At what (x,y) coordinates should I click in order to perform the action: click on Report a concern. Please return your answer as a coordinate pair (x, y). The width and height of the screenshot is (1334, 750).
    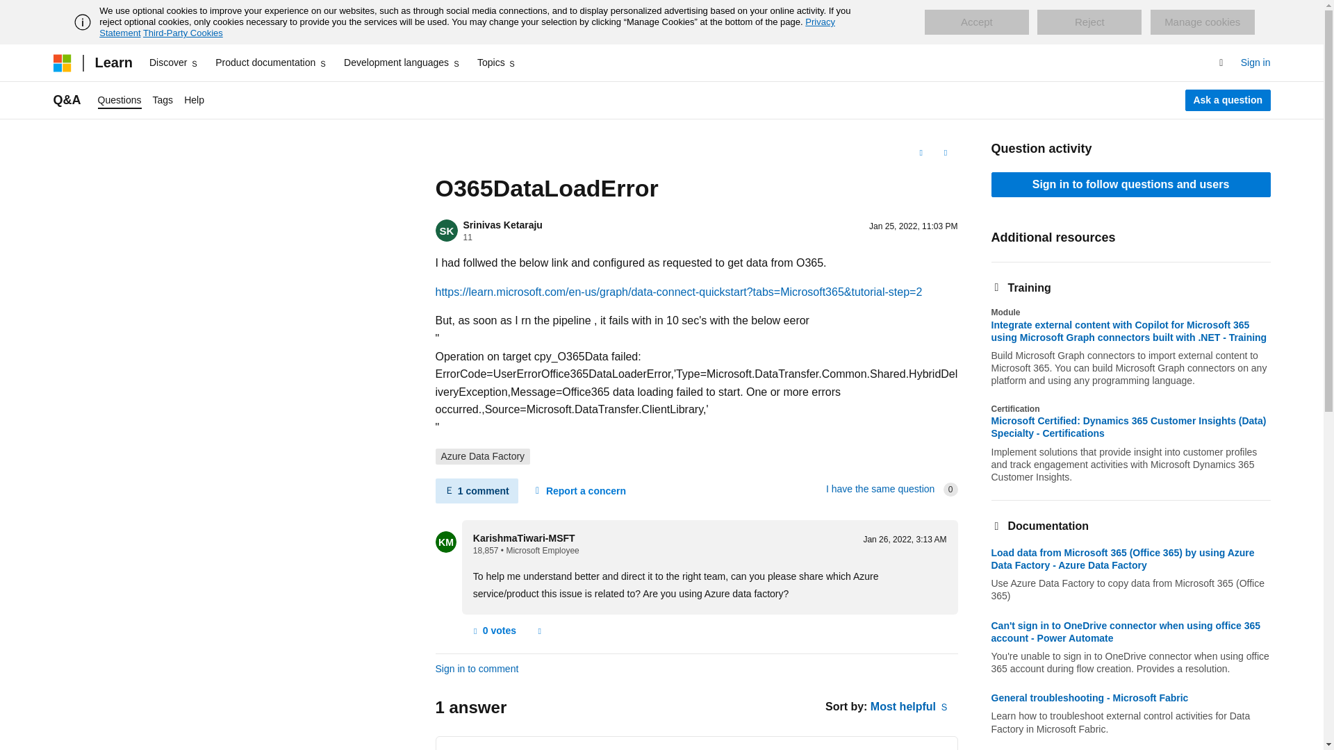
    Looking at the image, I should click on (539, 631).